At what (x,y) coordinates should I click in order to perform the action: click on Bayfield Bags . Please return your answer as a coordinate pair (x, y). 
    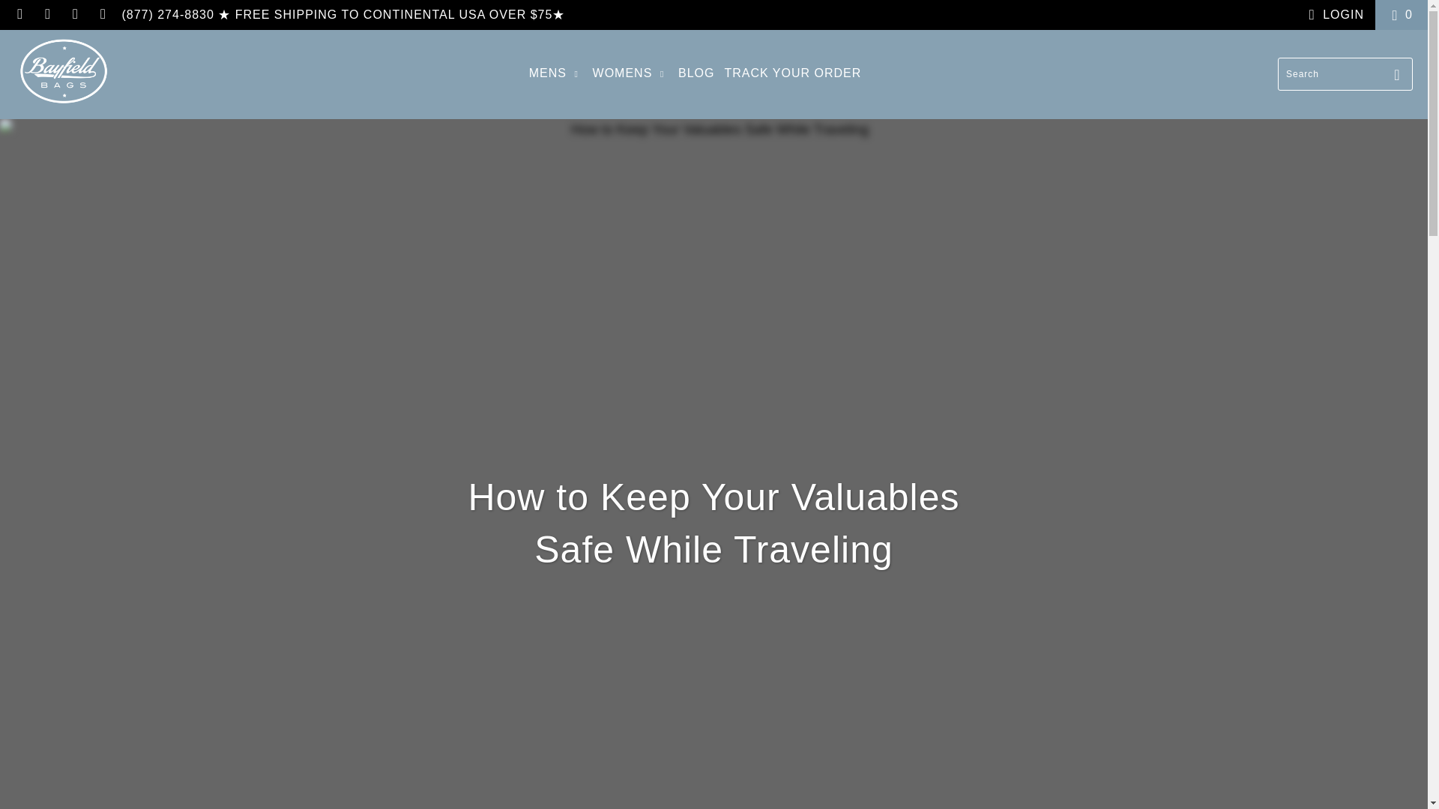
    Looking at the image, I should click on (63, 74).